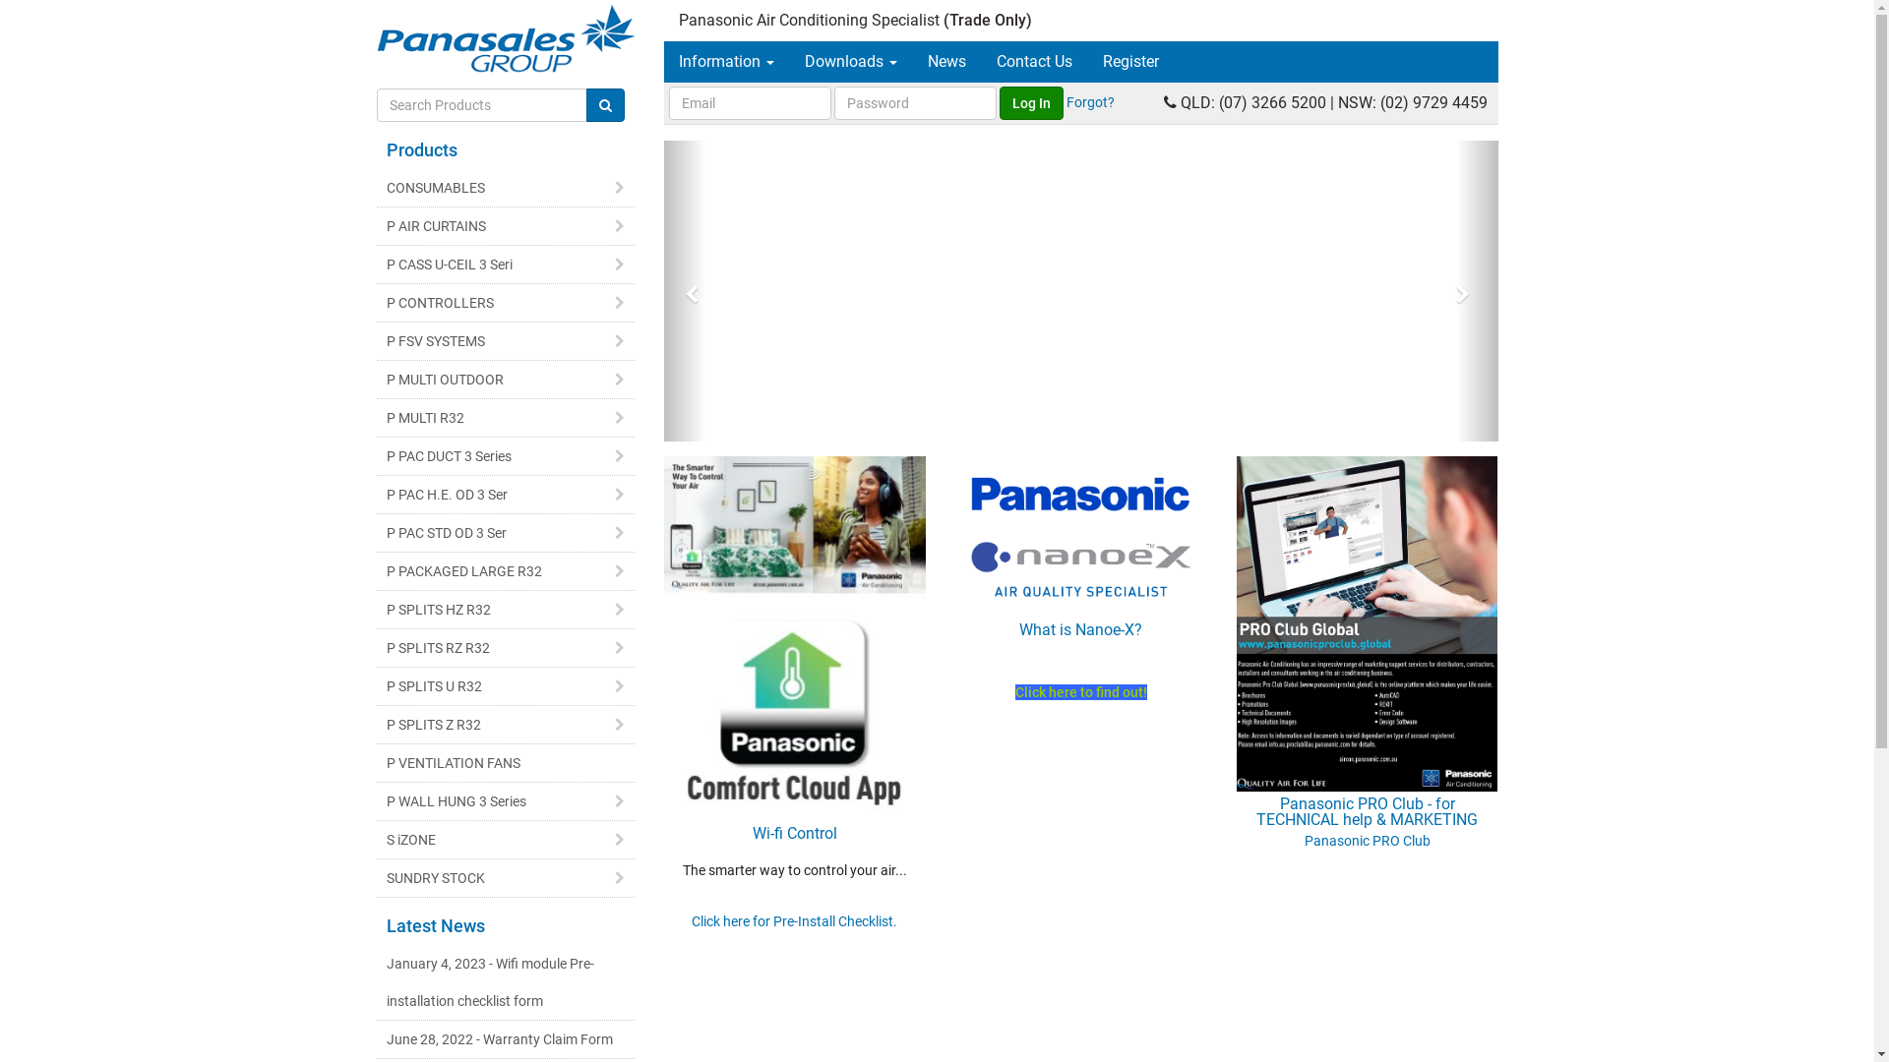 The height and width of the screenshot is (1062, 1889). I want to click on SUNDRY STOCK, so click(506, 878).